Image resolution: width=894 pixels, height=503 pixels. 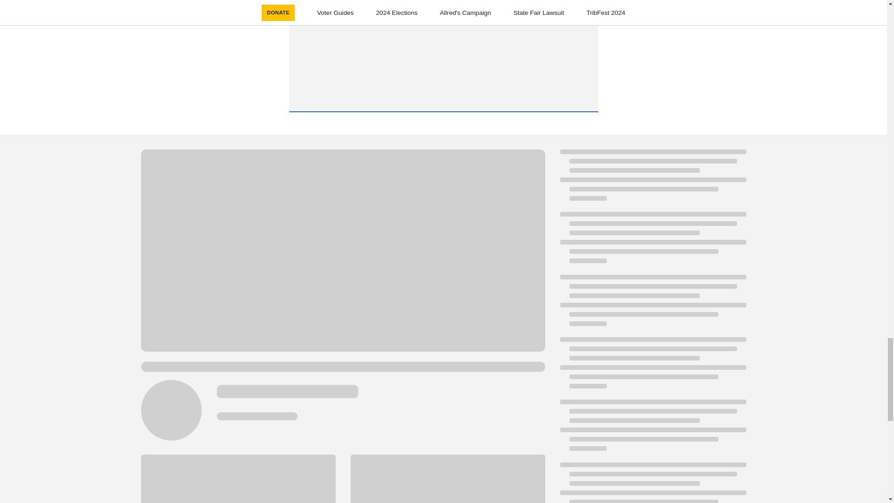 I want to click on Loading indicator, so click(x=652, y=429).